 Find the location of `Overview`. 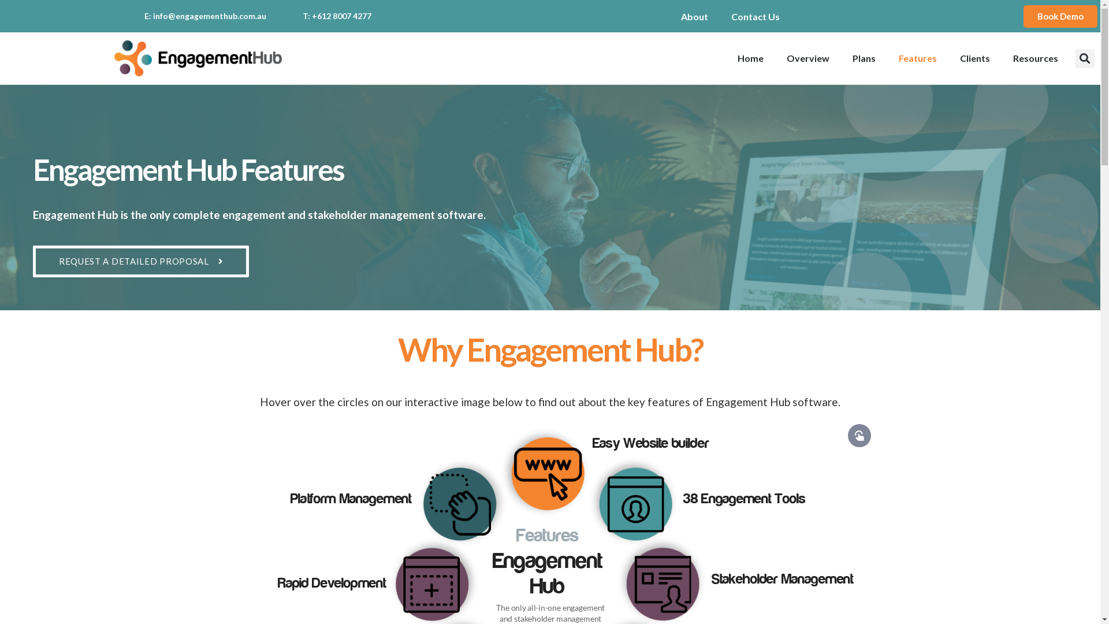

Overview is located at coordinates (808, 58).